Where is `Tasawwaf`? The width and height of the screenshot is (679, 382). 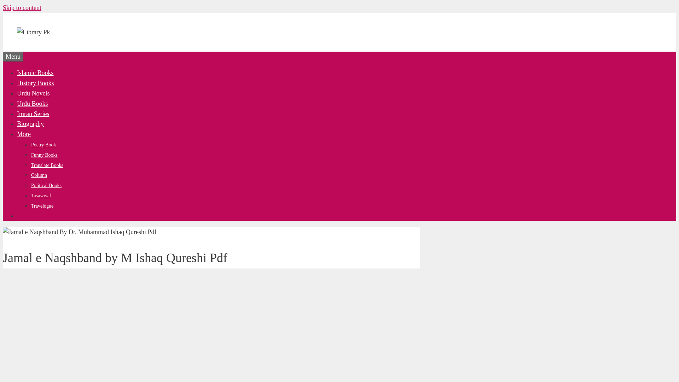 Tasawwaf is located at coordinates (41, 196).